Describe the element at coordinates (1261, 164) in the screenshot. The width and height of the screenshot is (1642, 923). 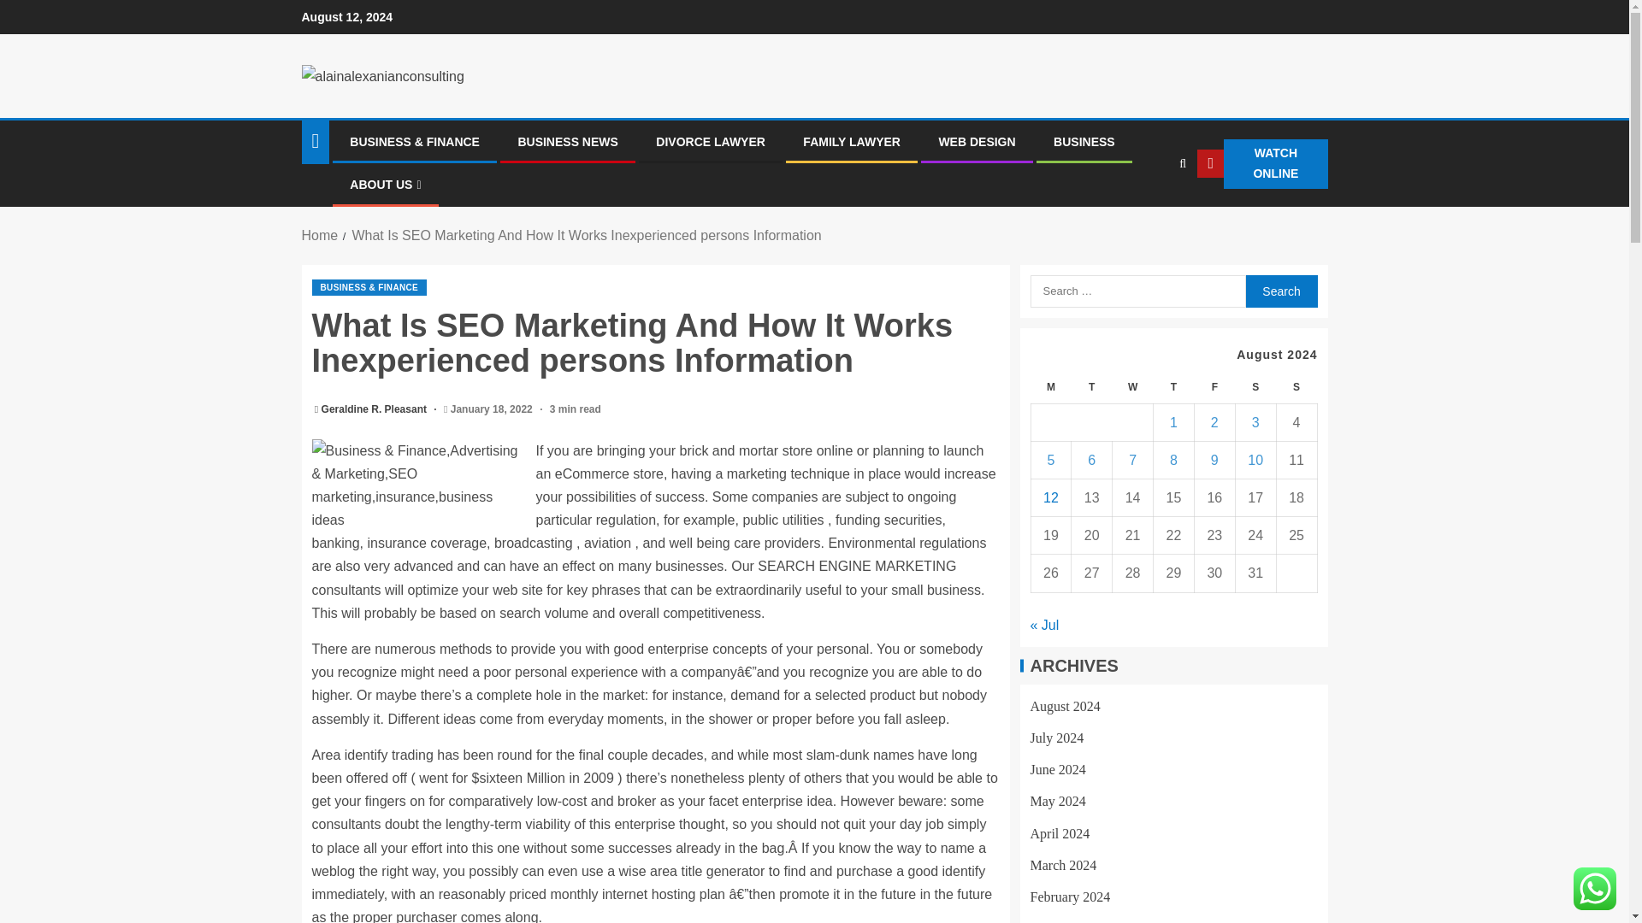
I see `WATCH ONLINE` at that location.